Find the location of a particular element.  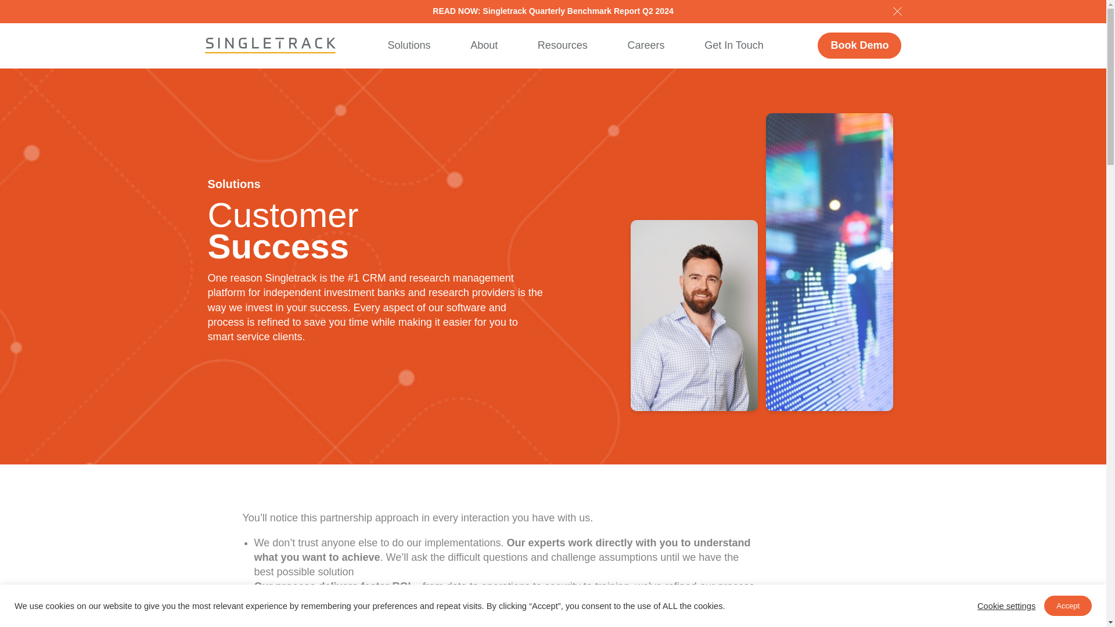

Resources is located at coordinates (562, 45).